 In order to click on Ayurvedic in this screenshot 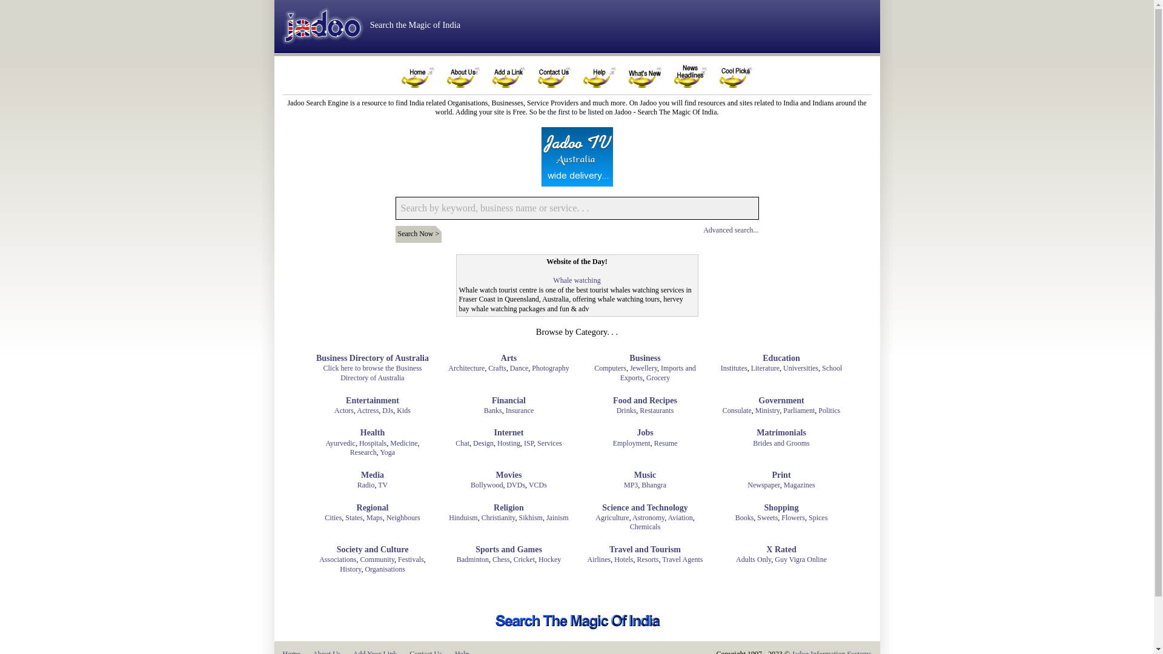, I will do `click(340, 443)`.